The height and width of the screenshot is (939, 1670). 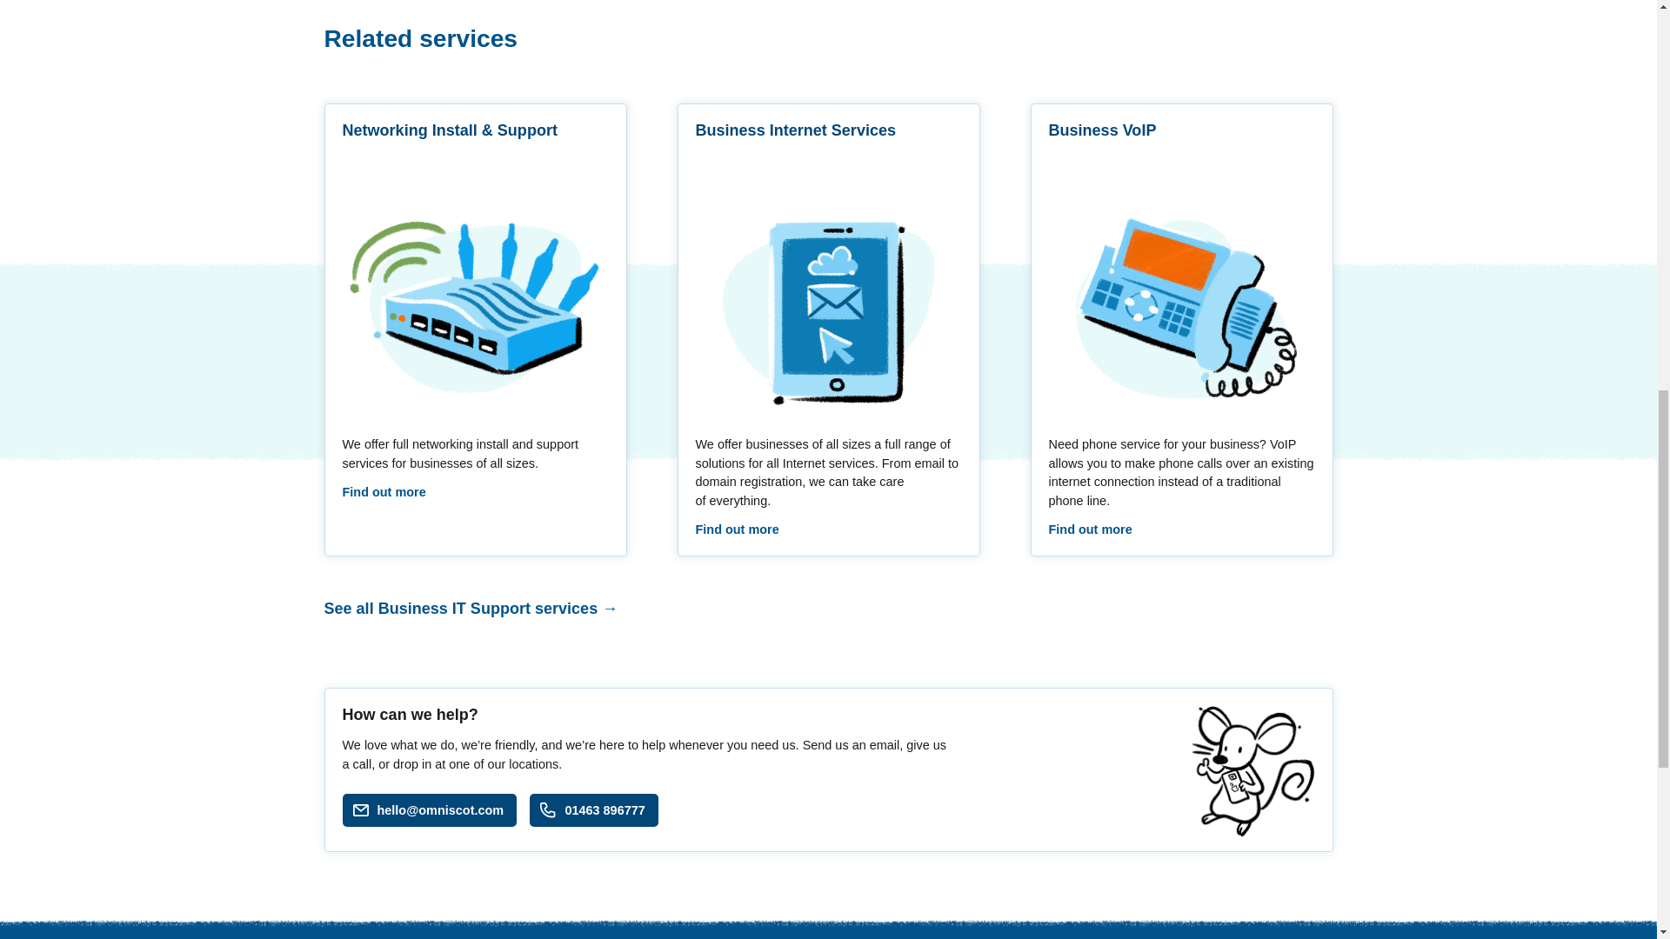 What do you see at coordinates (593, 810) in the screenshot?
I see `01463 896777` at bounding box center [593, 810].